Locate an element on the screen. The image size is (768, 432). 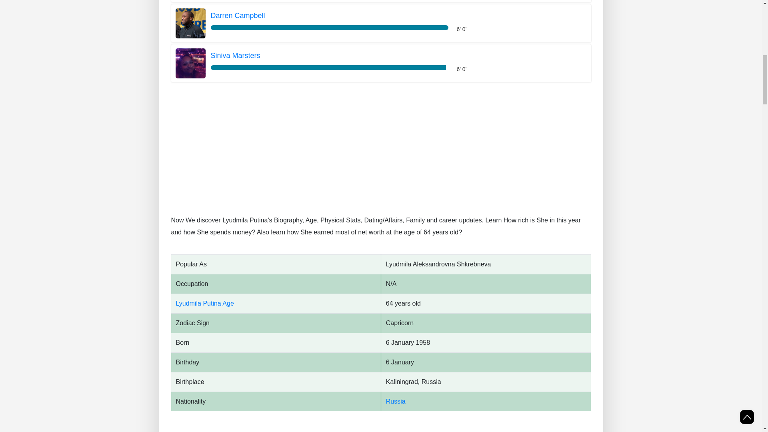
Darren Campbell Compare is located at coordinates (190, 22).